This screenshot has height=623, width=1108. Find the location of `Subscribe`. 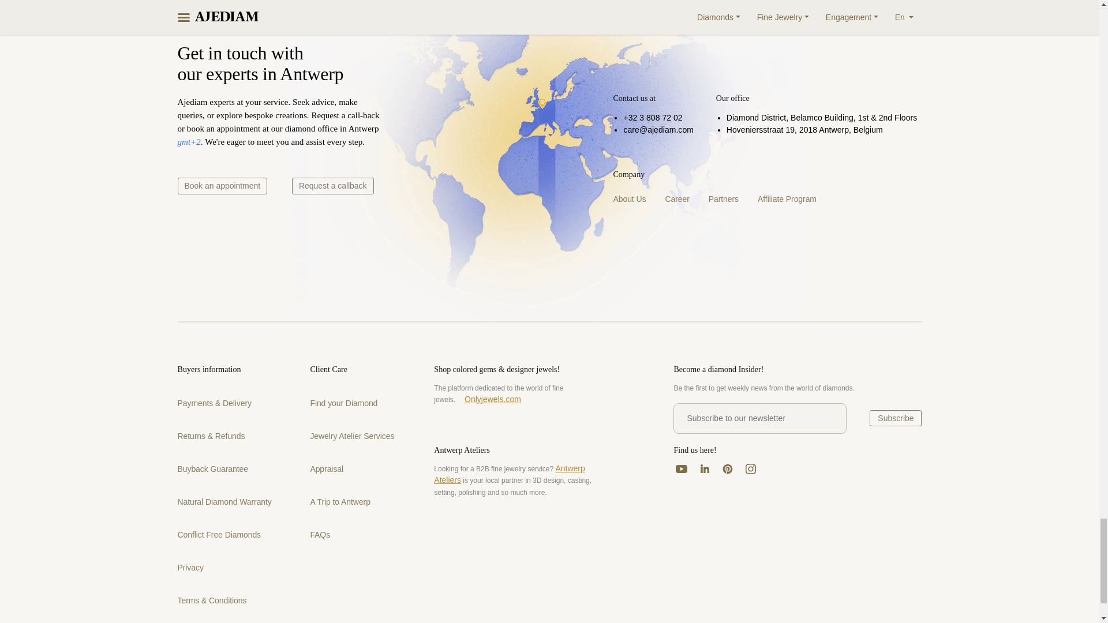

Subscribe is located at coordinates (896, 418).